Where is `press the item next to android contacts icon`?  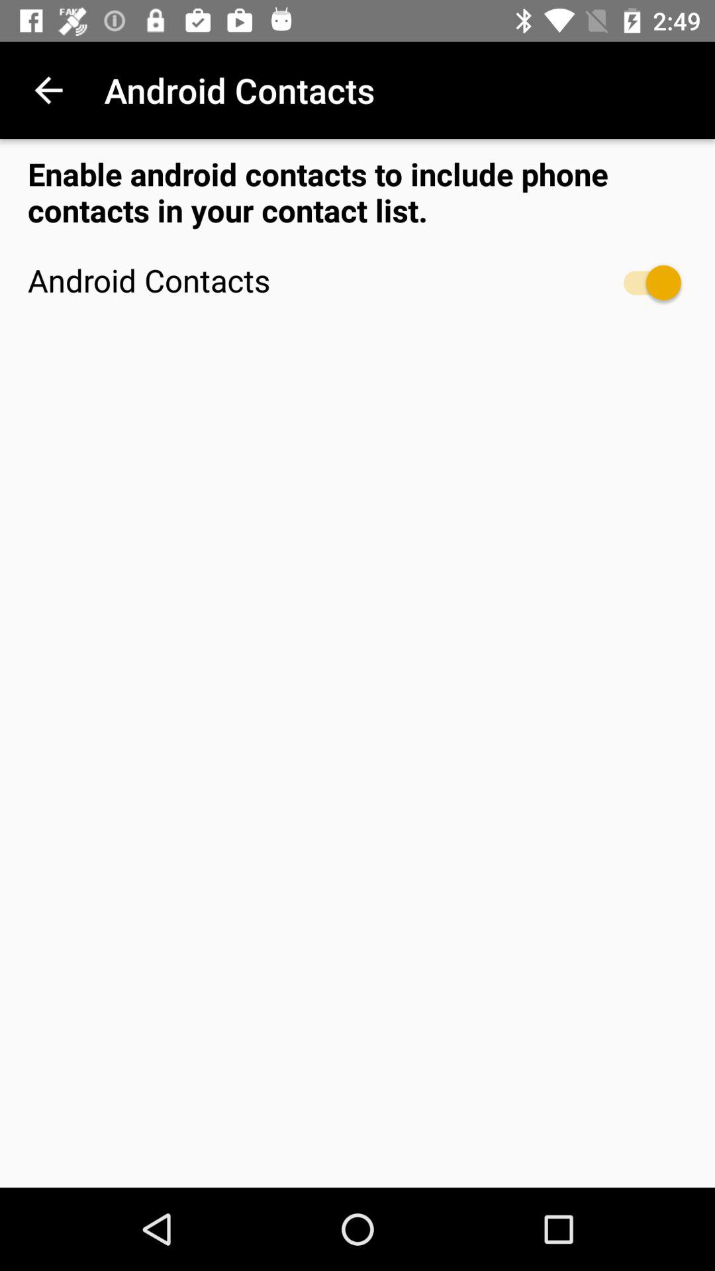
press the item next to android contacts icon is located at coordinates (48, 90).